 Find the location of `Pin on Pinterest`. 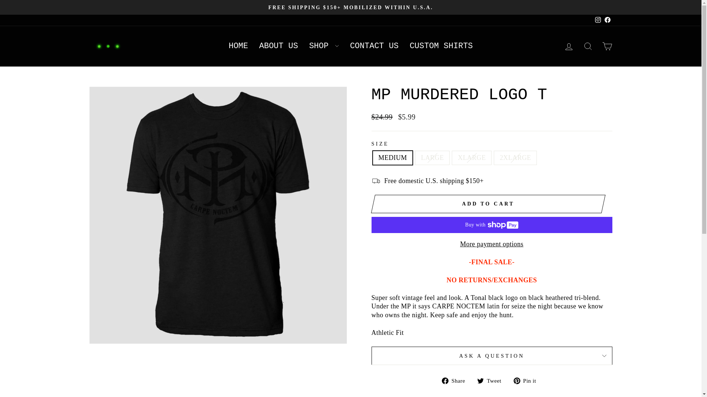

Pin on Pinterest is located at coordinates (527, 380).